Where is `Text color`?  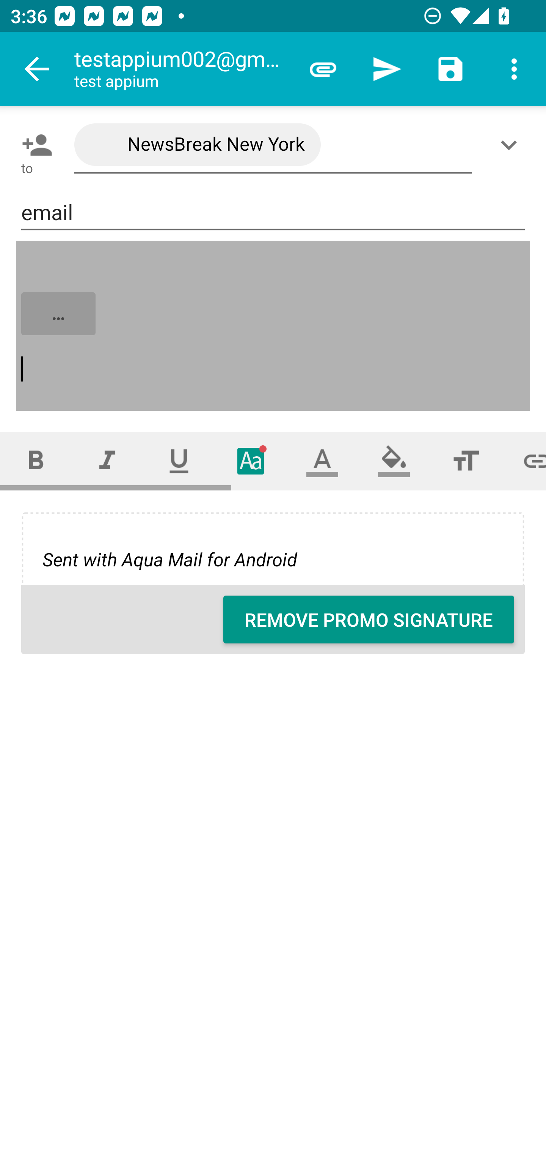 Text color is located at coordinates (322, 461).